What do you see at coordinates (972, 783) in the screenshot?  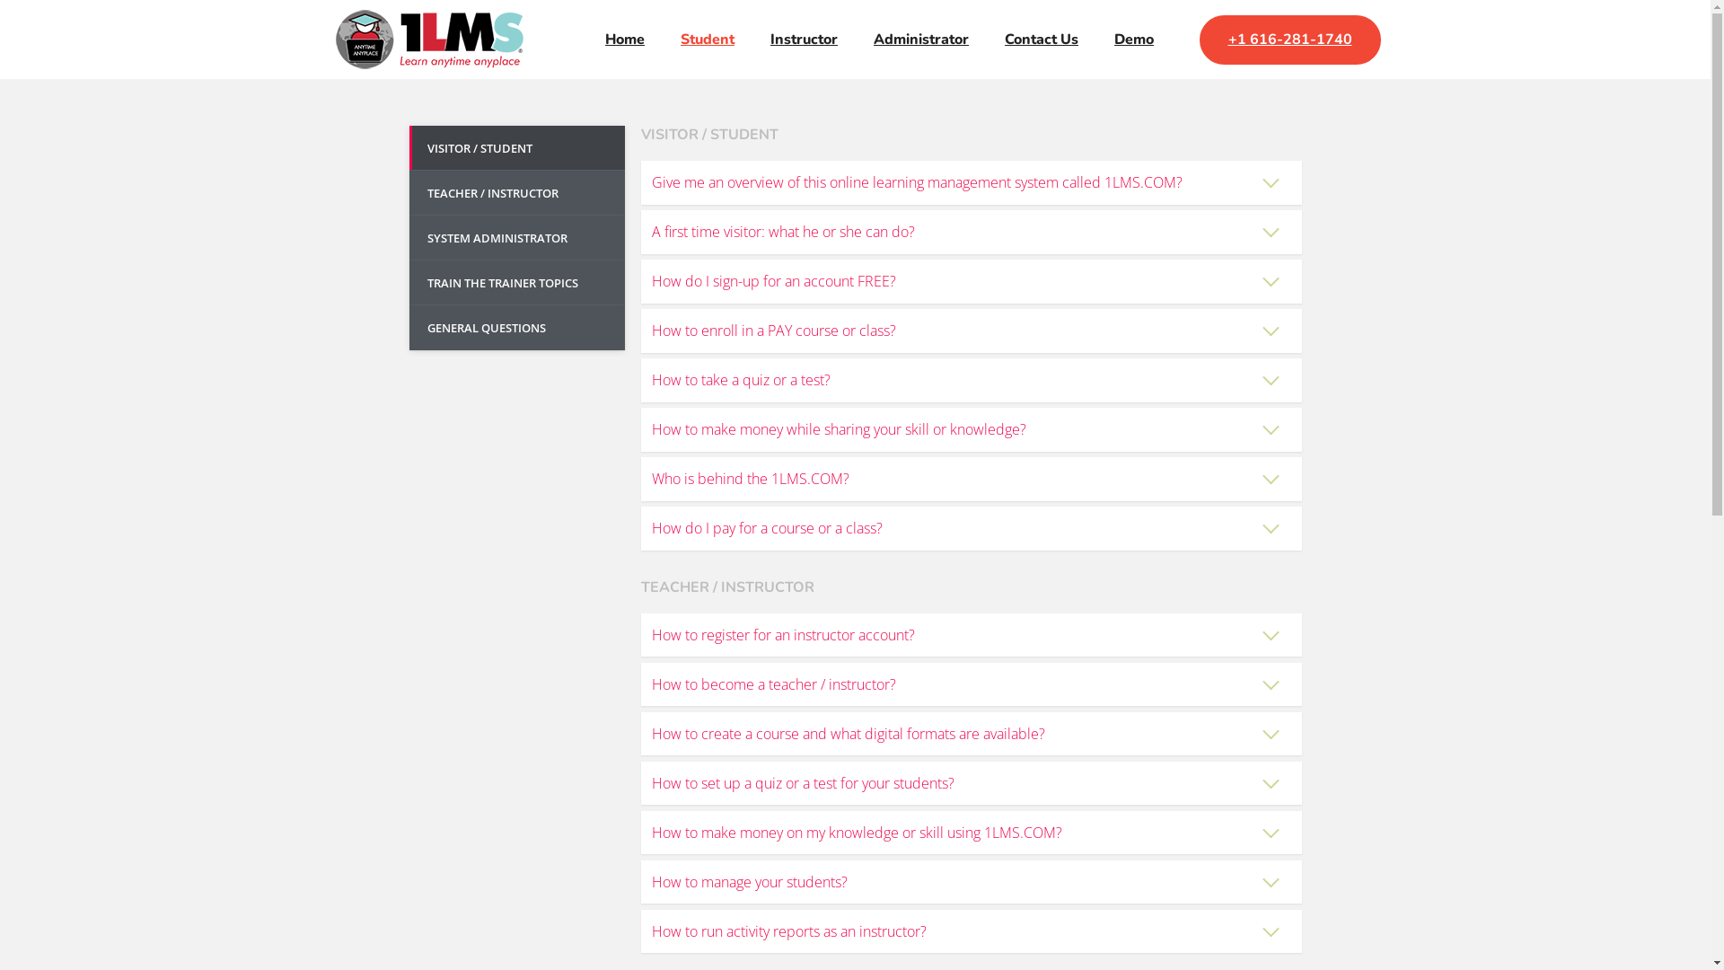 I see `How to set up a quiz or a test for your students?` at bounding box center [972, 783].